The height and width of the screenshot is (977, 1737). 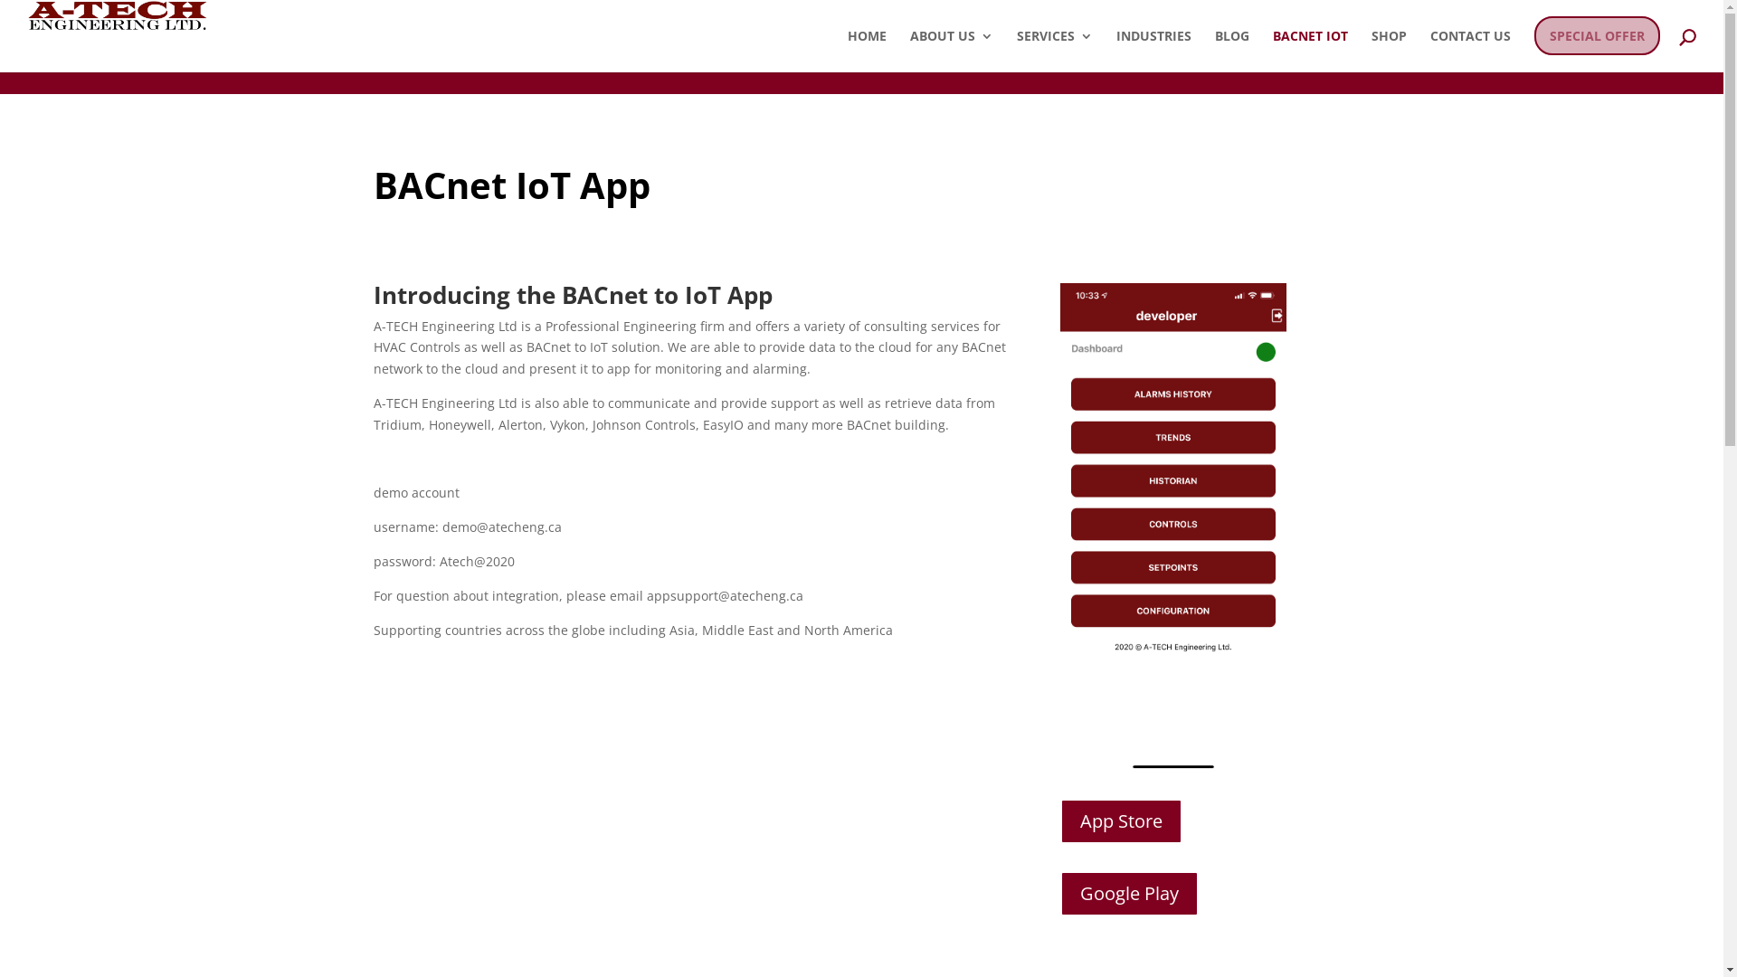 What do you see at coordinates (1232, 51) in the screenshot?
I see `BLOG` at bounding box center [1232, 51].